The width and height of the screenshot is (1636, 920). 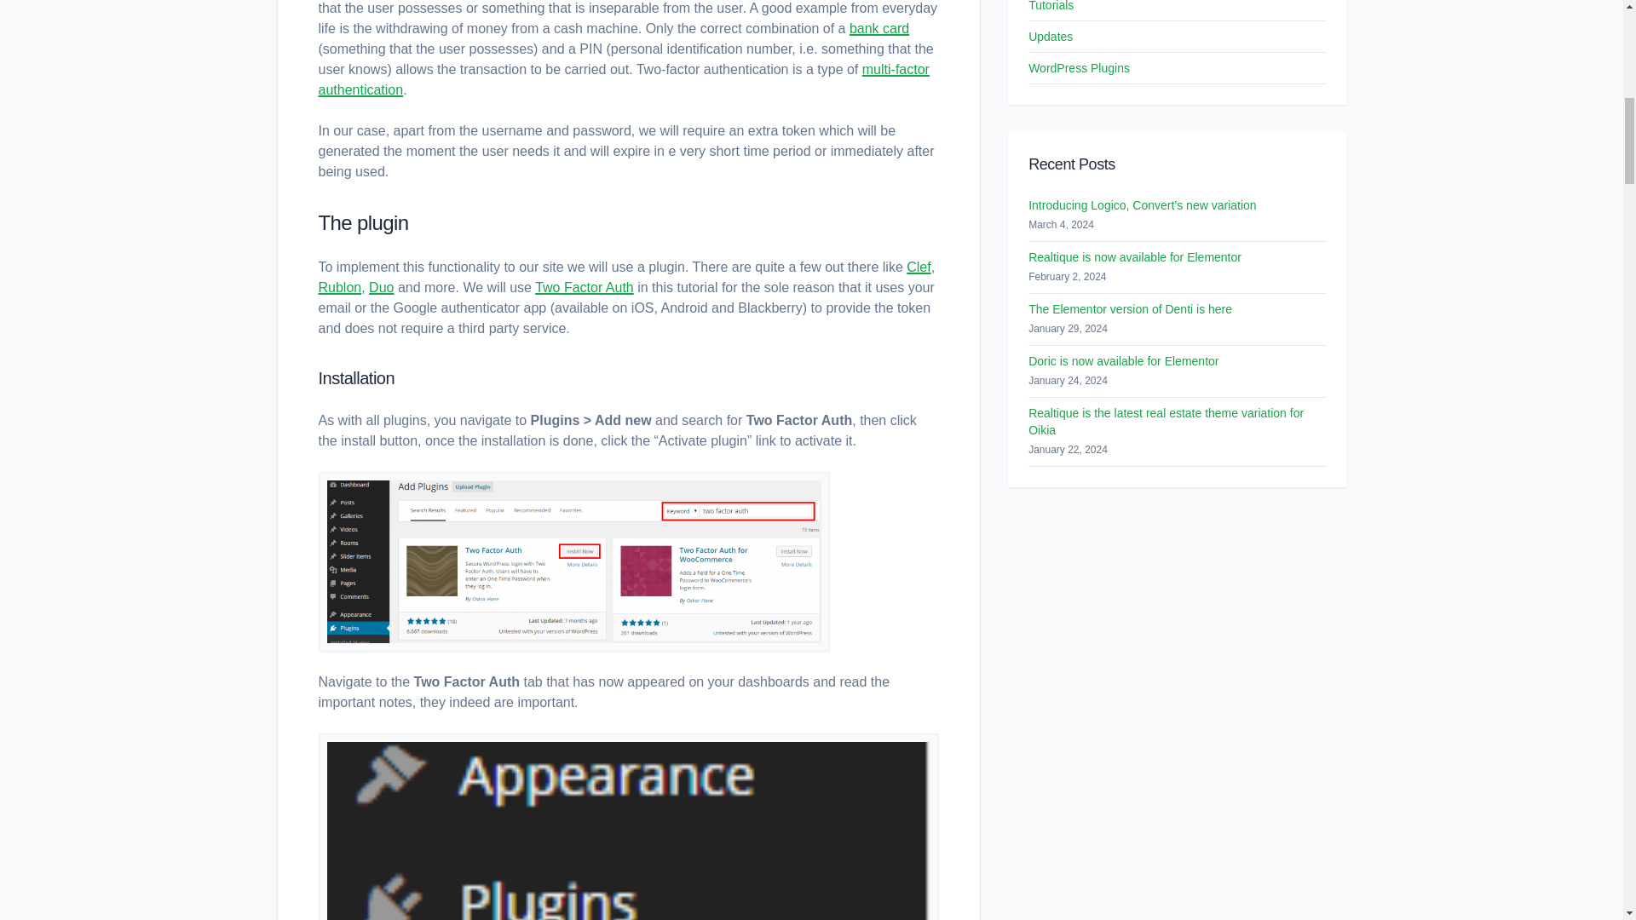 I want to click on Duo, so click(x=382, y=287).